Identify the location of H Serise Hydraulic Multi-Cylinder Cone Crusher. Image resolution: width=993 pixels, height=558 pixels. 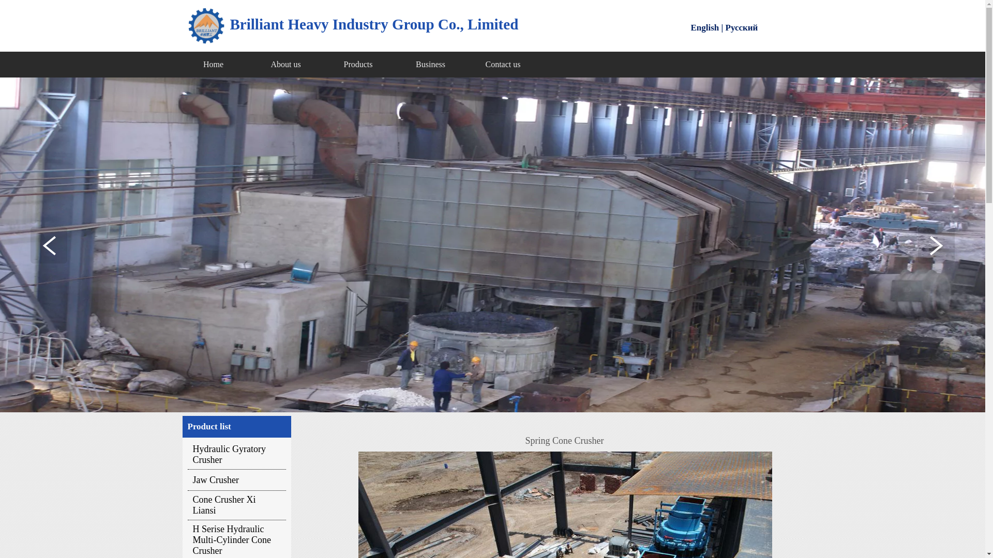
(236, 539).